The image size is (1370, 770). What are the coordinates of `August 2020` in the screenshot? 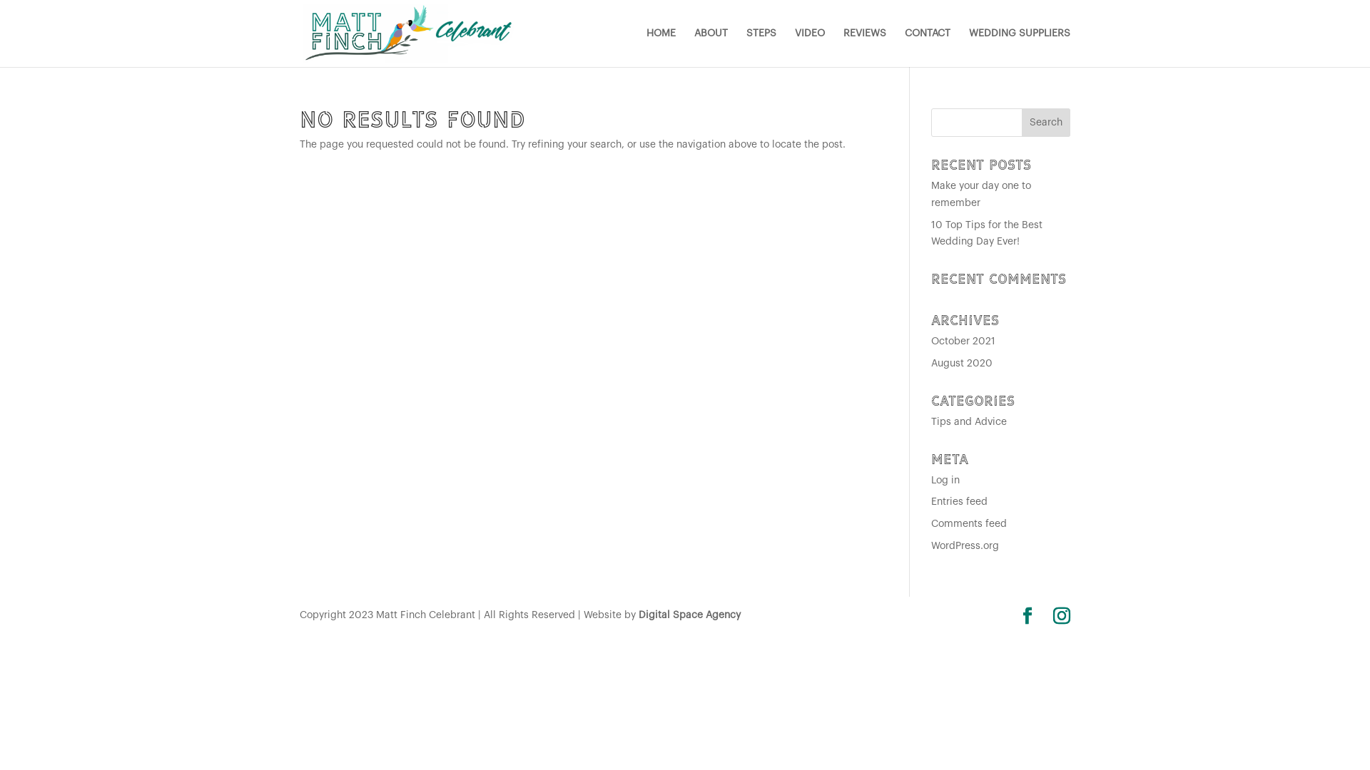 It's located at (962, 364).